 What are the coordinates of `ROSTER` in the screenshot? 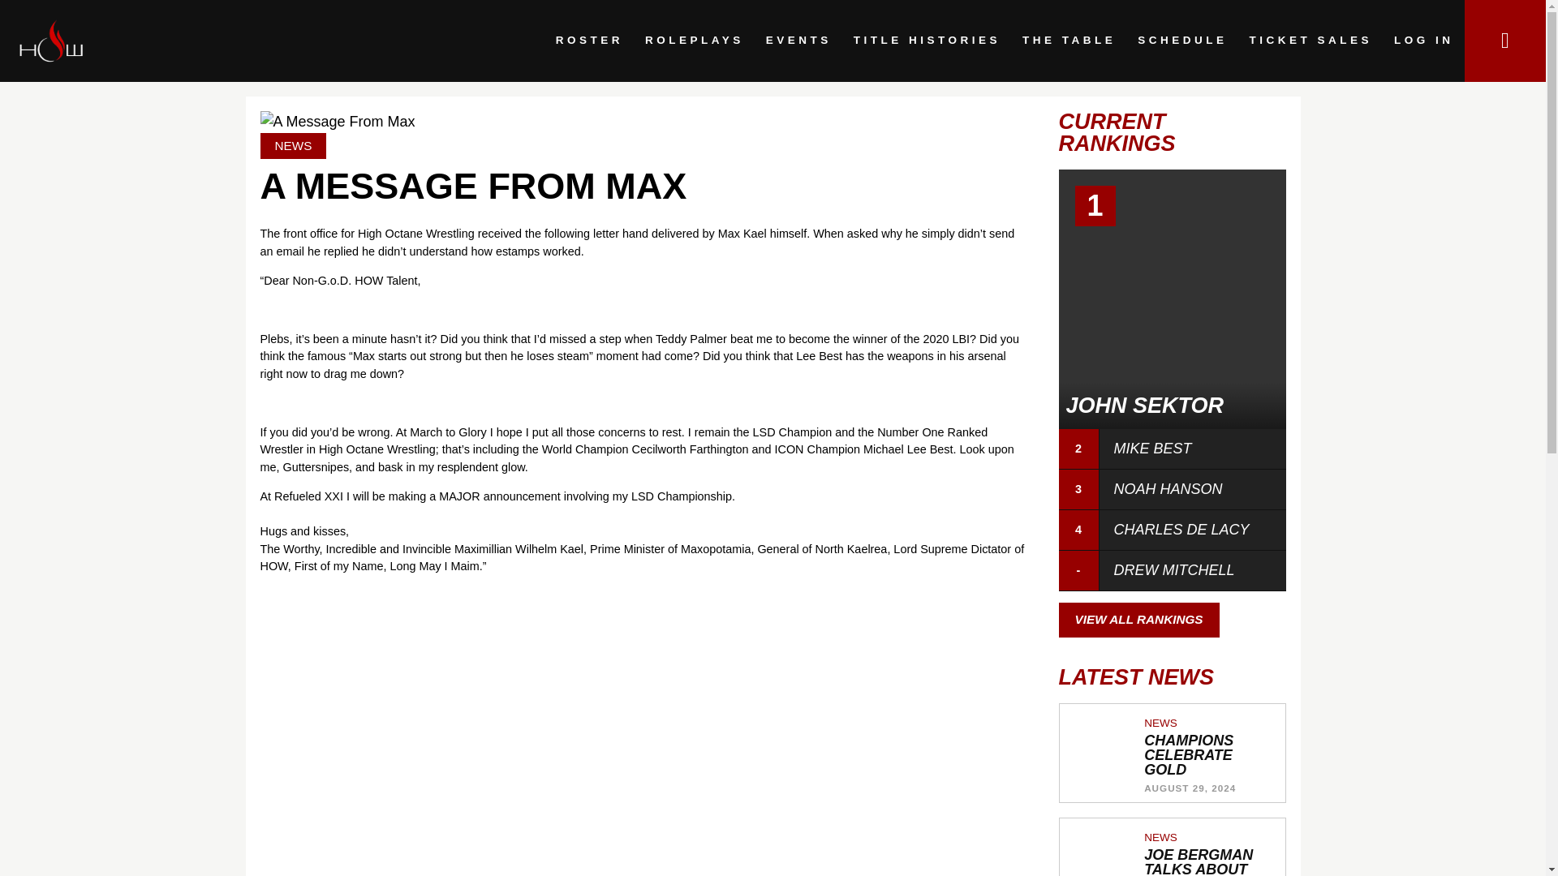 It's located at (589, 41).